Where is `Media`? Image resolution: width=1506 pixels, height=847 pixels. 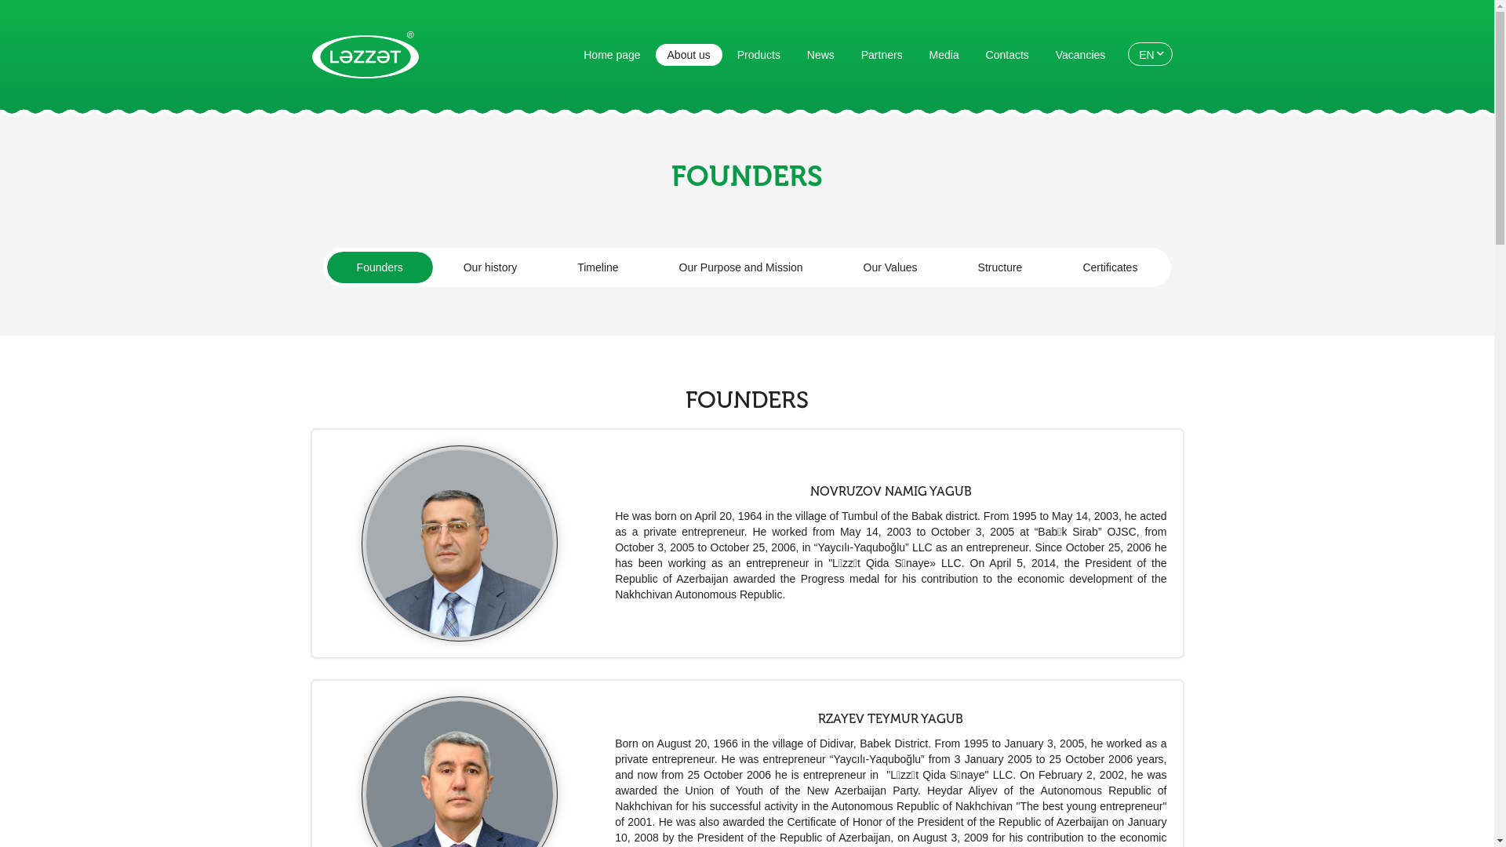 Media is located at coordinates (944, 55).